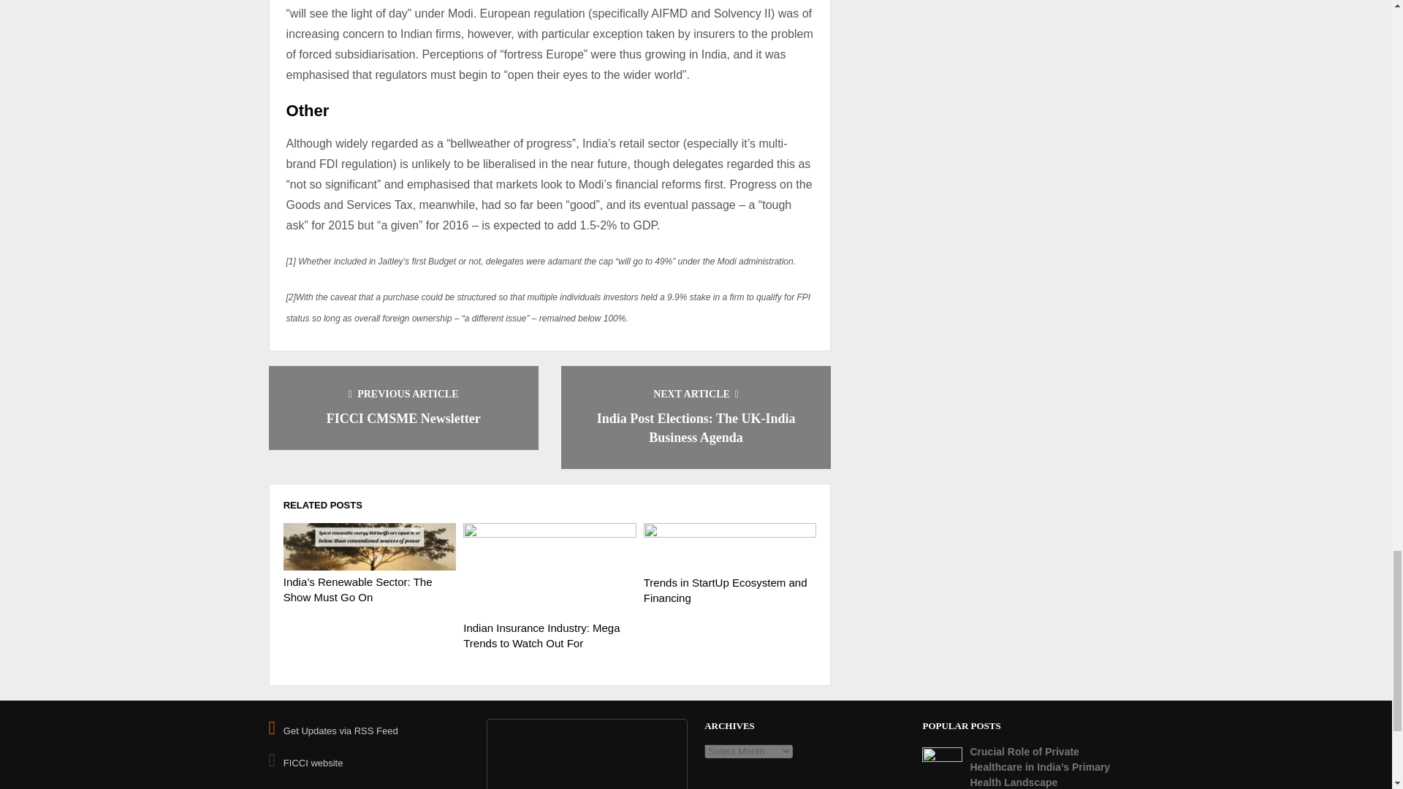  I want to click on Indian Insurance Industry: Mega Trends to Watch Out For, so click(549, 570).